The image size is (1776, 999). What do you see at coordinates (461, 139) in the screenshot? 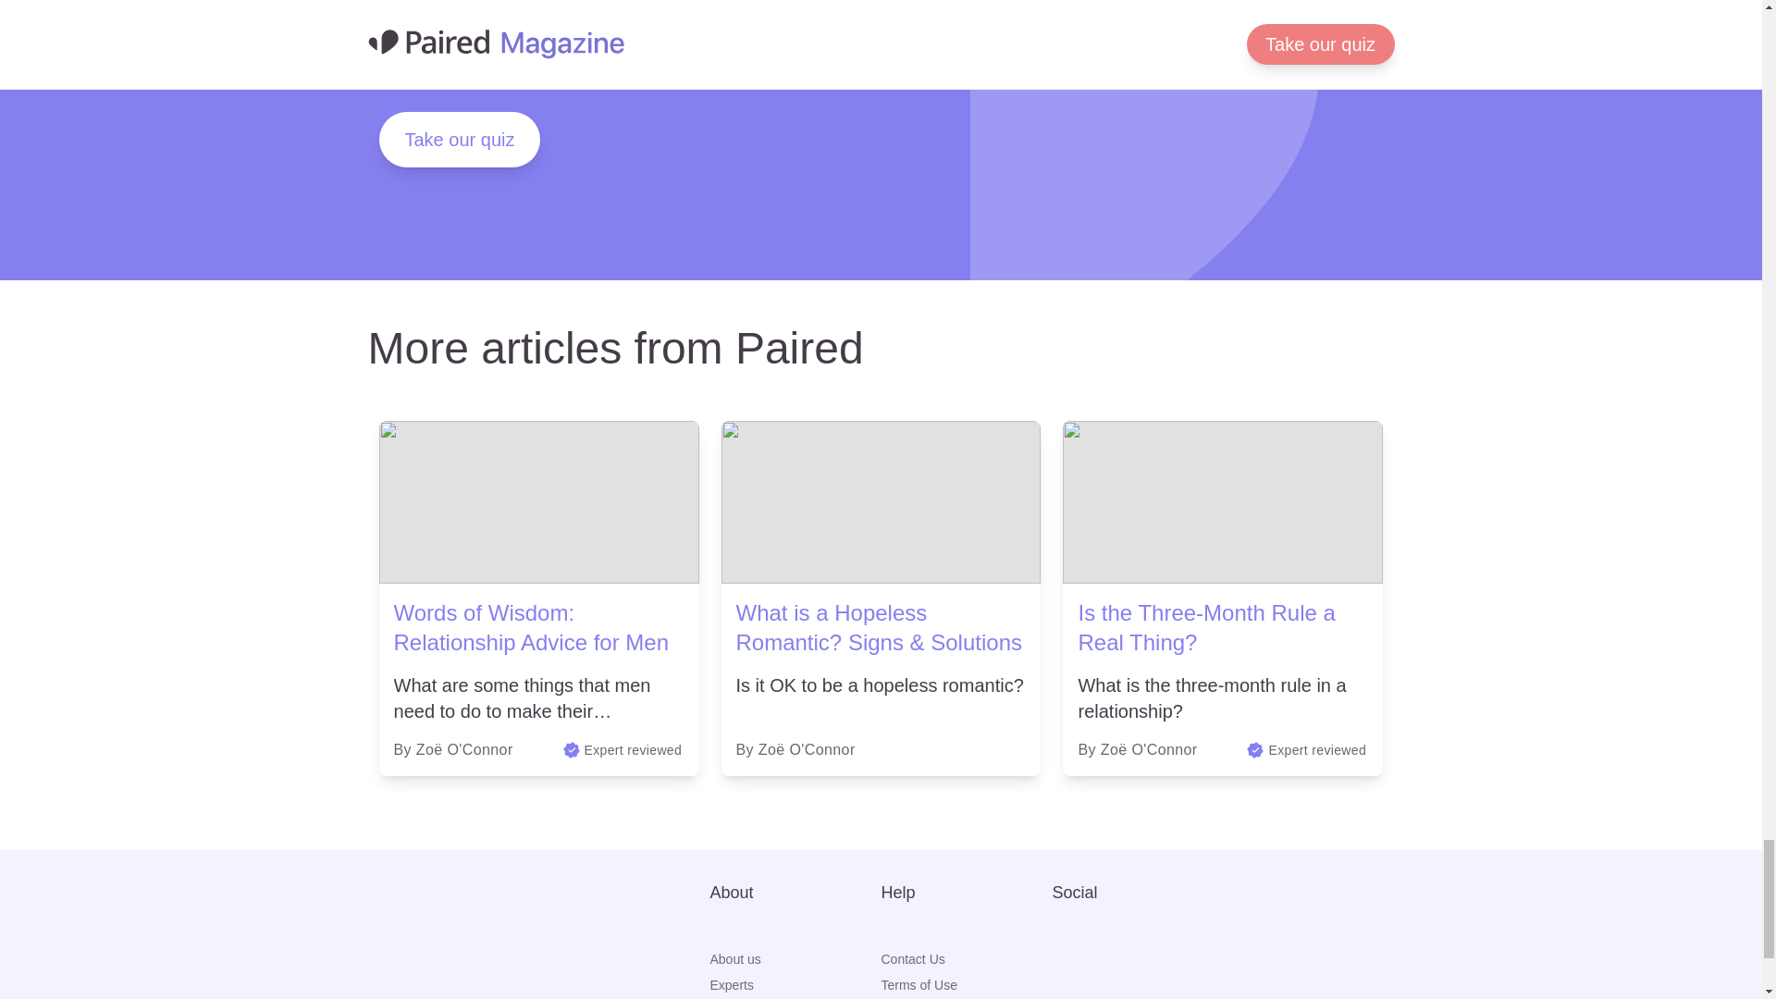
I see `Take our quiz` at bounding box center [461, 139].